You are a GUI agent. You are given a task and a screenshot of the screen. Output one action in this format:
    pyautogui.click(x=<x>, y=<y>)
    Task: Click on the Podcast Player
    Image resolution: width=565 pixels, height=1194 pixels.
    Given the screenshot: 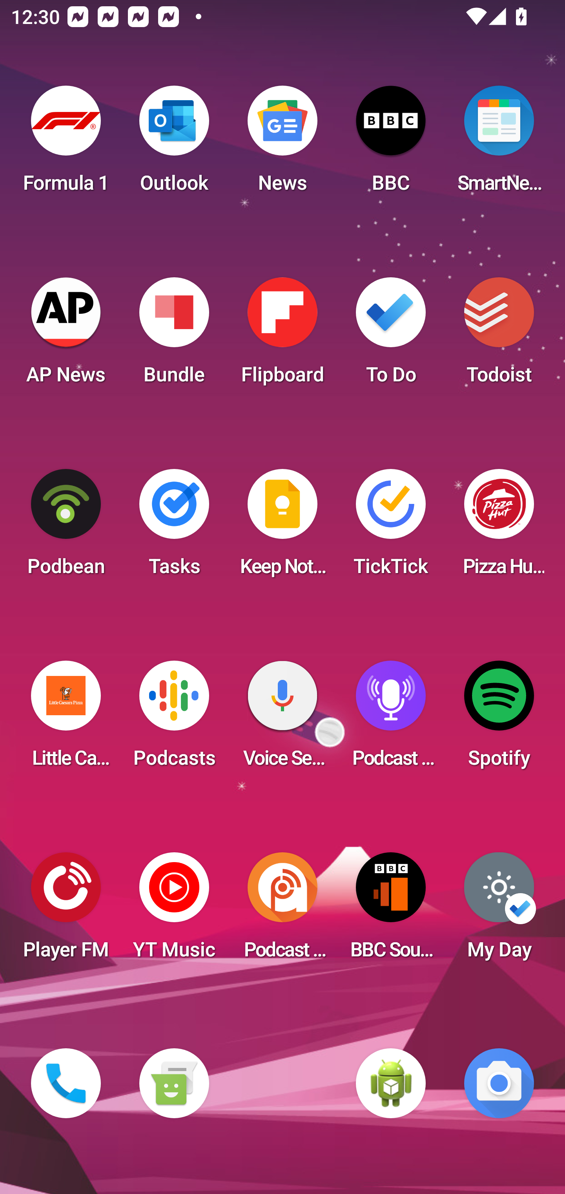 What is the action you would take?
    pyautogui.click(x=391, y=719)
    